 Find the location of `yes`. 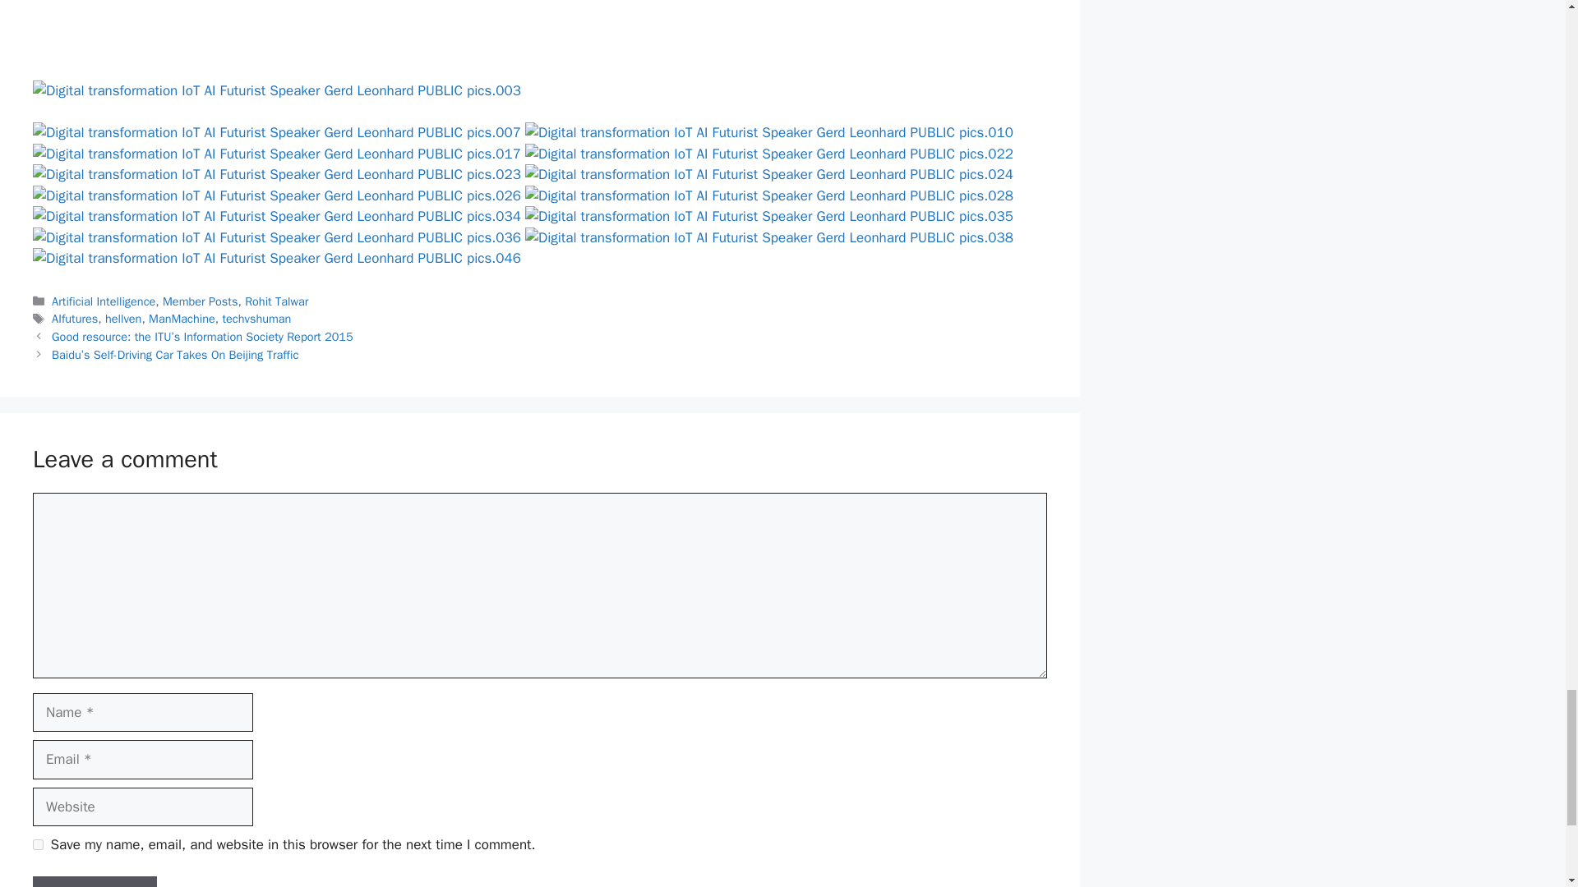

yes is located at coordinates (38, 844).